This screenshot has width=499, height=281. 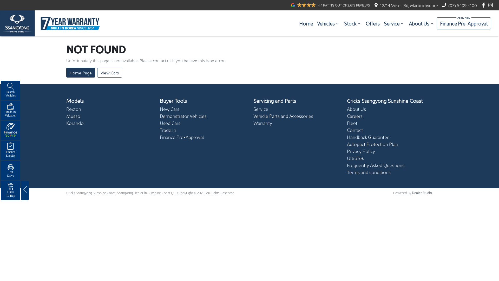 What do you see at coordinates (10, 190) in the screenshot?
I see `Click
To Buy` at bounding box center [10, 190].